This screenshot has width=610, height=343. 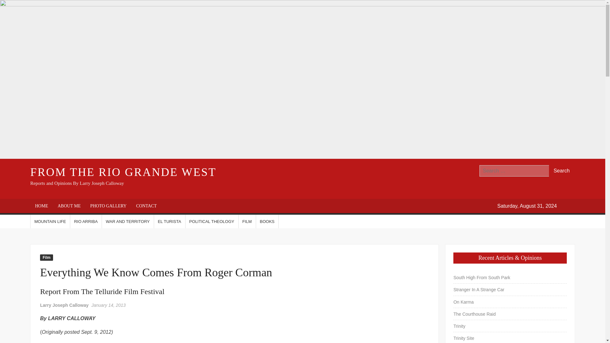 What do you see at coordinates (123, 172) in the screenshot?
I see `FROM THE RIO GRANDE WEST` at bounding box center [123, 172].